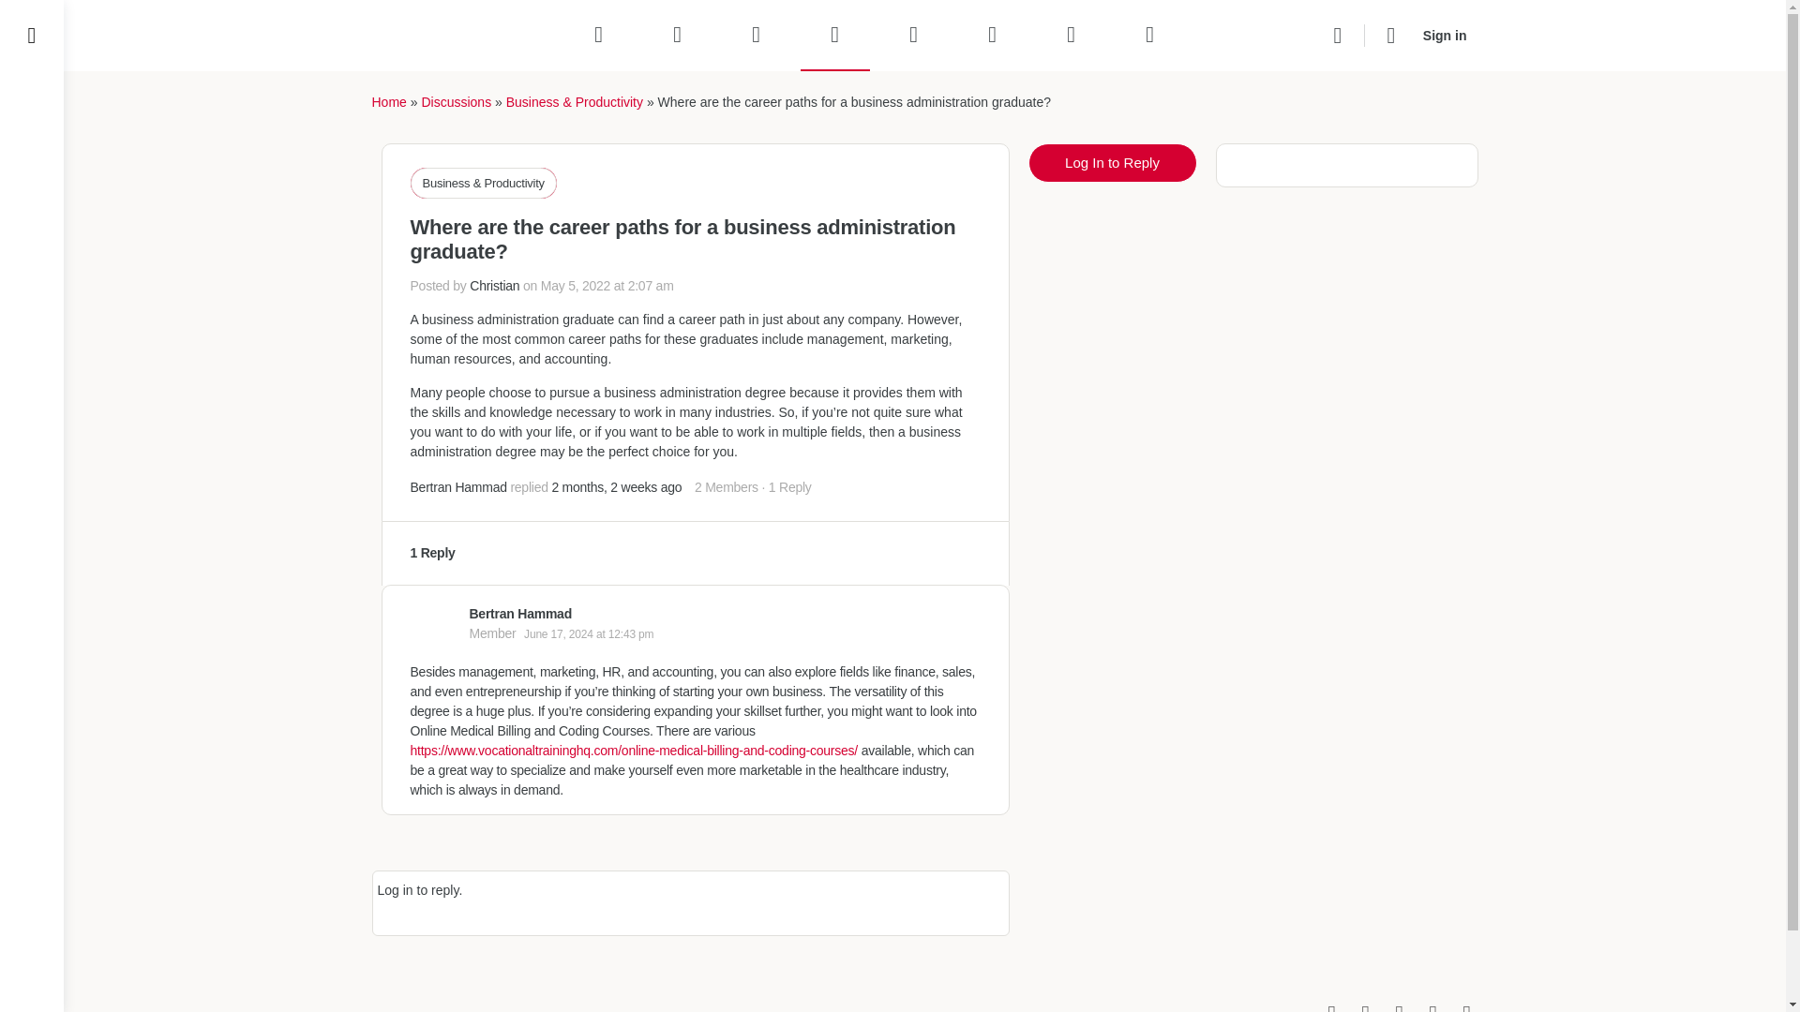  I want to click on Christian, so click(495, 286).